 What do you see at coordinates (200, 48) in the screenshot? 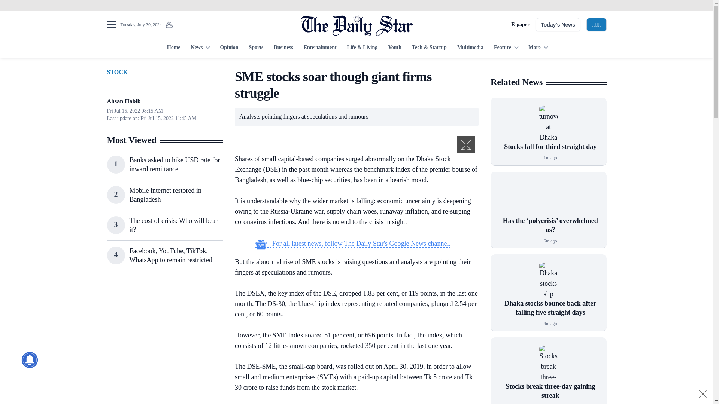
I see `News` at bounding box center [200, 48].